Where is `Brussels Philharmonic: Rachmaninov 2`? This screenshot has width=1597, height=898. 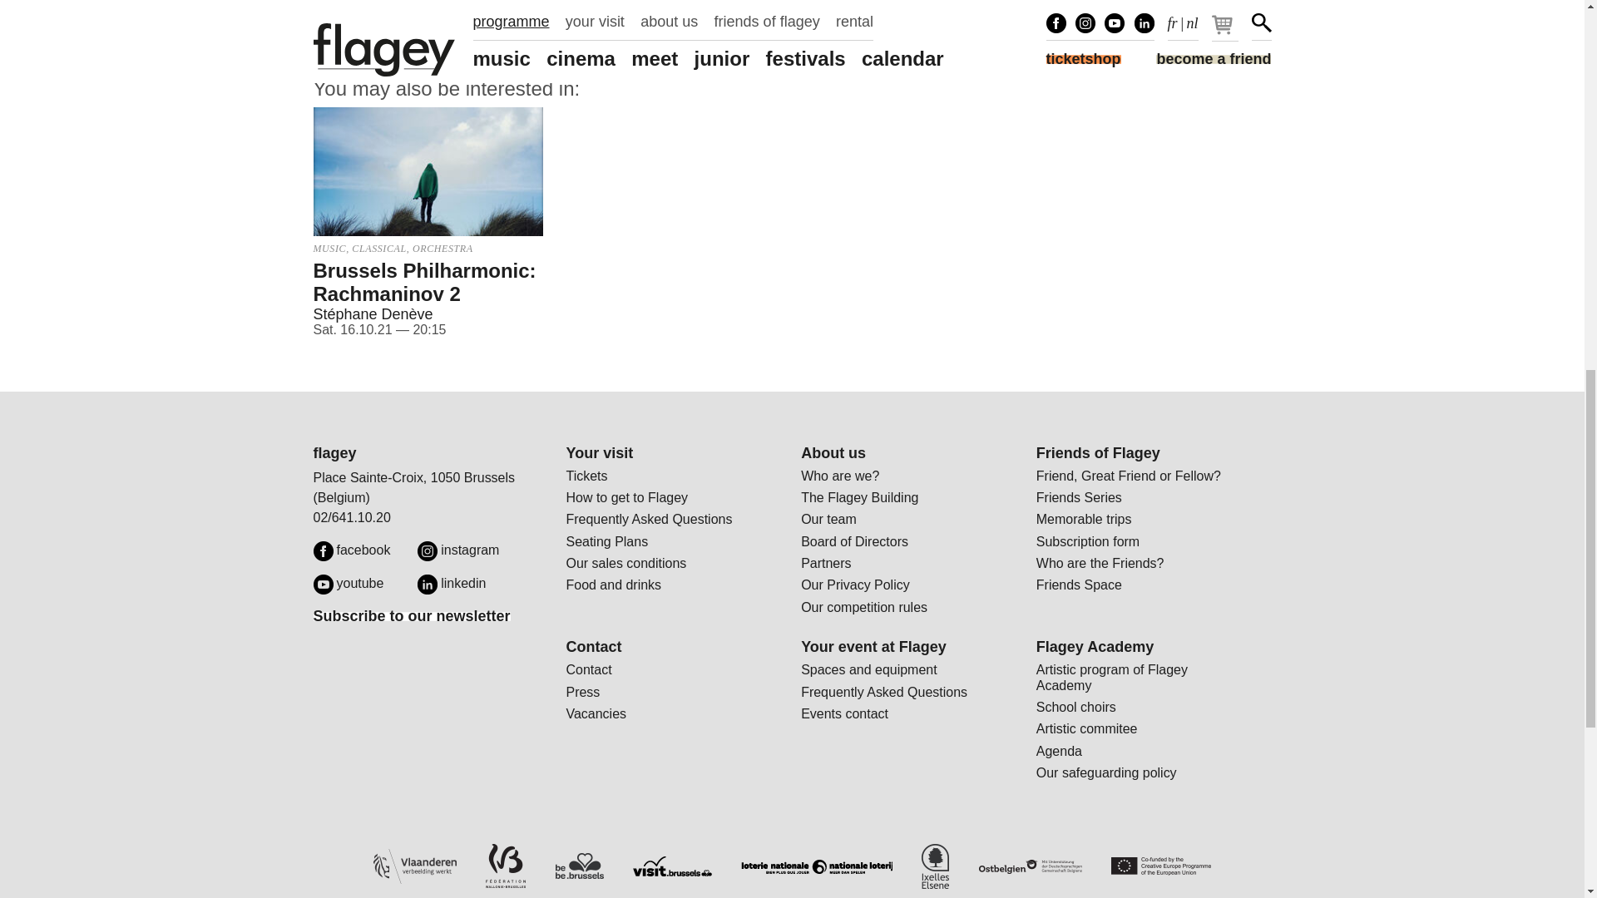 Brussels Philharmonic: Rachmaninov 2 is located at coordinates (428, 171).